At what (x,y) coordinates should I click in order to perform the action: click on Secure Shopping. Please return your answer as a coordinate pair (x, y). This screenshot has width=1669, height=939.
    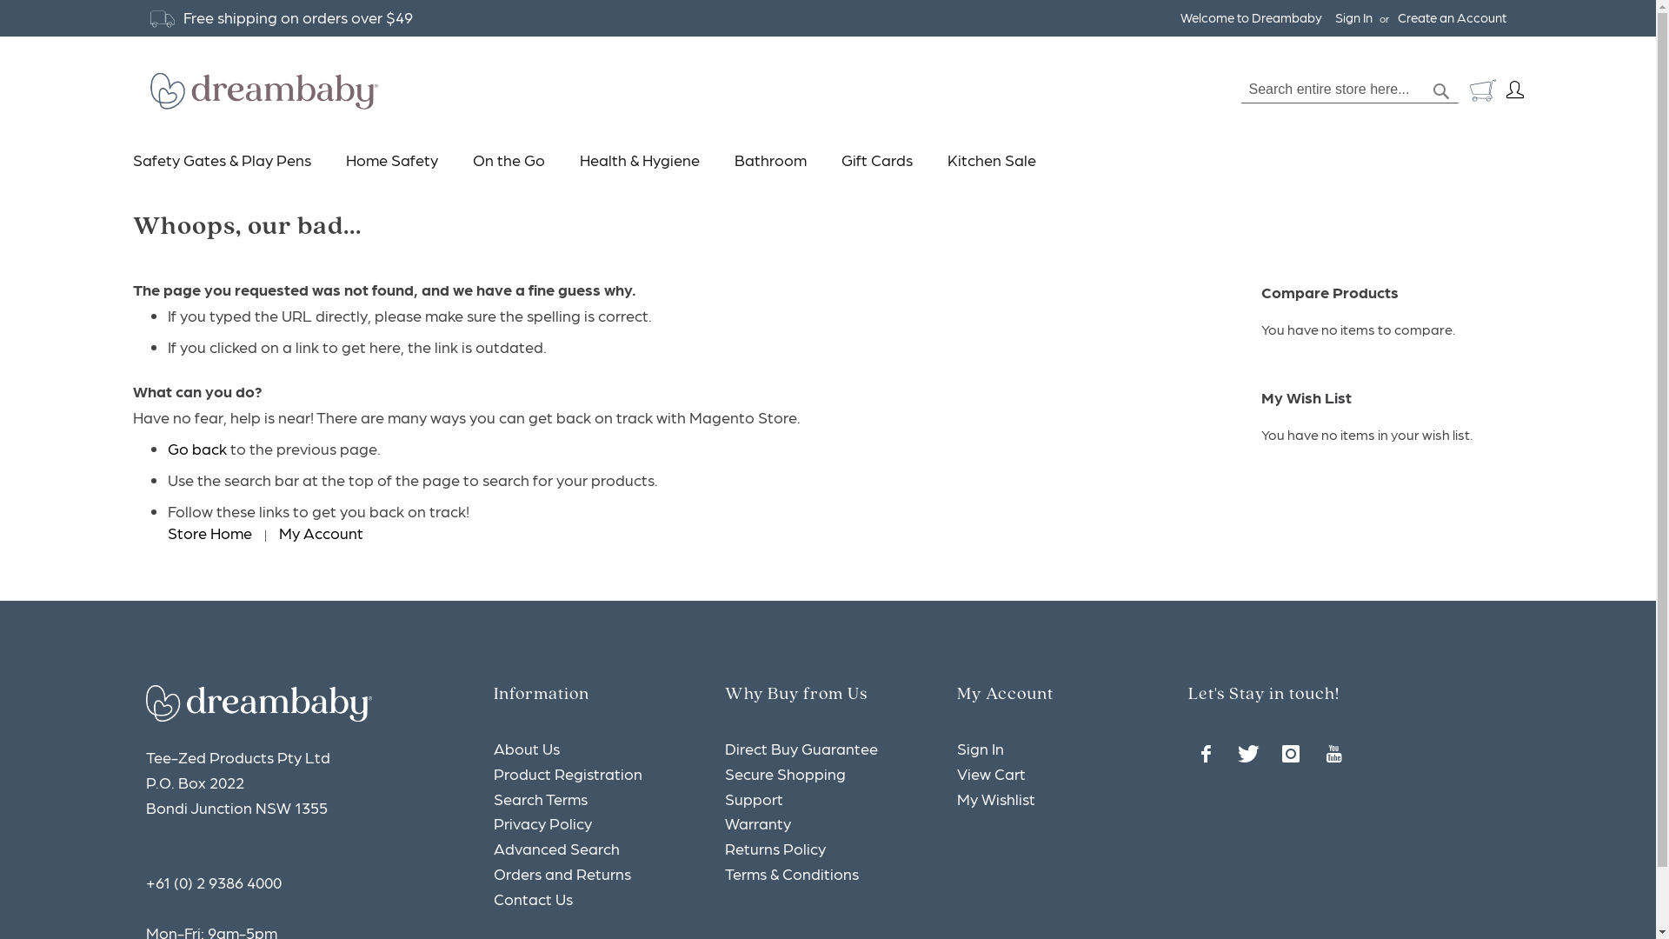
    Looking at the image, I should click on (785, 774).